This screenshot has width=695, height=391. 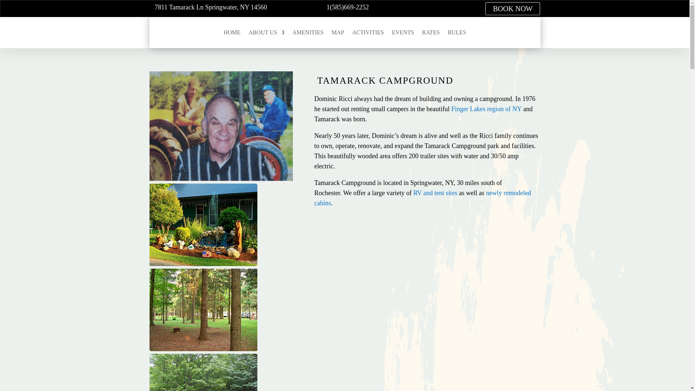 I want to click on Finger Lakes region of NY, so click(x=486, y=109).